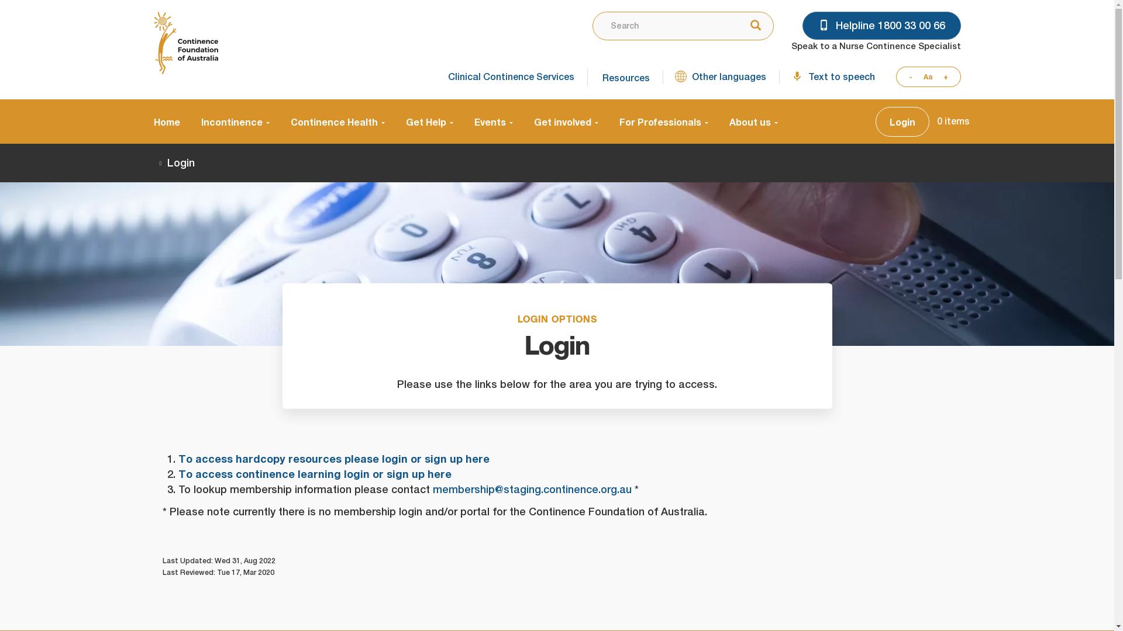 The width and height of the screenshot is (1123, 631). I want to click on Aa, so click(928, 77).